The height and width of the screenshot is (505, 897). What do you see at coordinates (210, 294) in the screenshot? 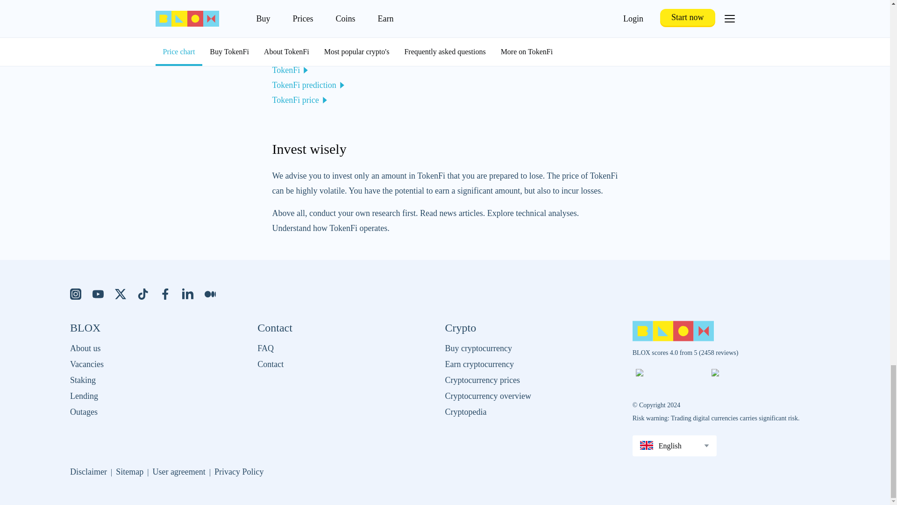
I see `Medium` at bounding box center [210, 294].